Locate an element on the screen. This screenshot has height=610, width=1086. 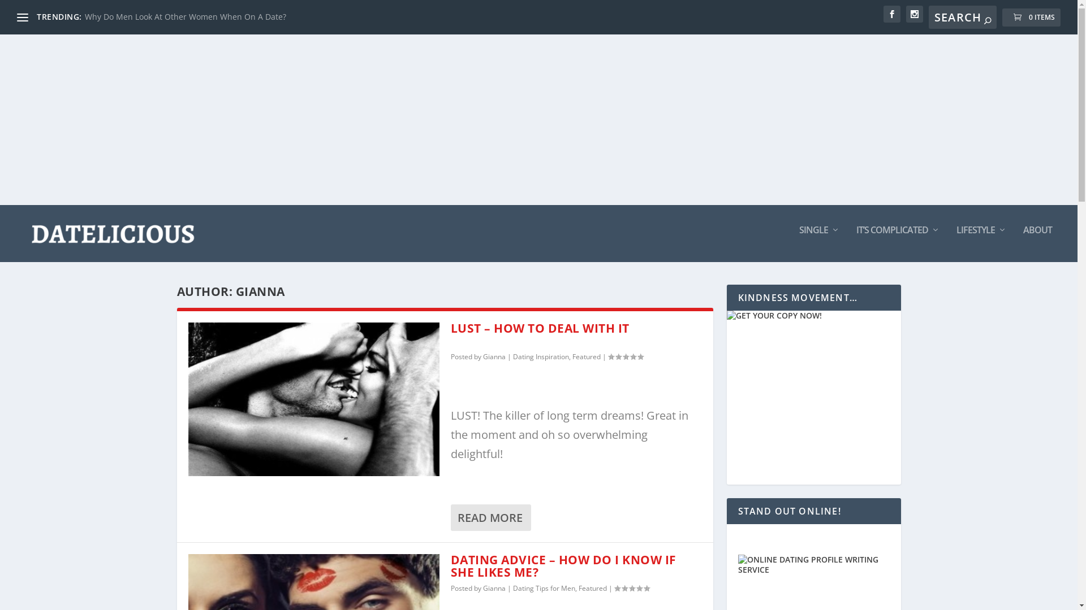
Top 10 Reasons Why A Woman Loses Interest is located at coordinates (171, 16).